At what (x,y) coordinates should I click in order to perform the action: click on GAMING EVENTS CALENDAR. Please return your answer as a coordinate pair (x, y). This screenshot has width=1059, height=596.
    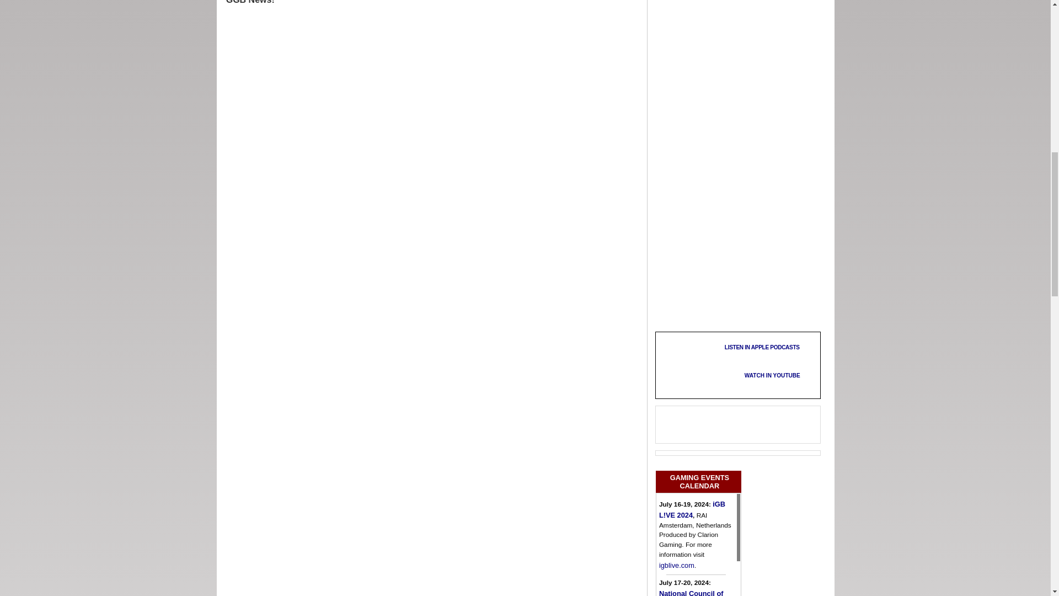
    Looking at the image, I should click on (698, 481).